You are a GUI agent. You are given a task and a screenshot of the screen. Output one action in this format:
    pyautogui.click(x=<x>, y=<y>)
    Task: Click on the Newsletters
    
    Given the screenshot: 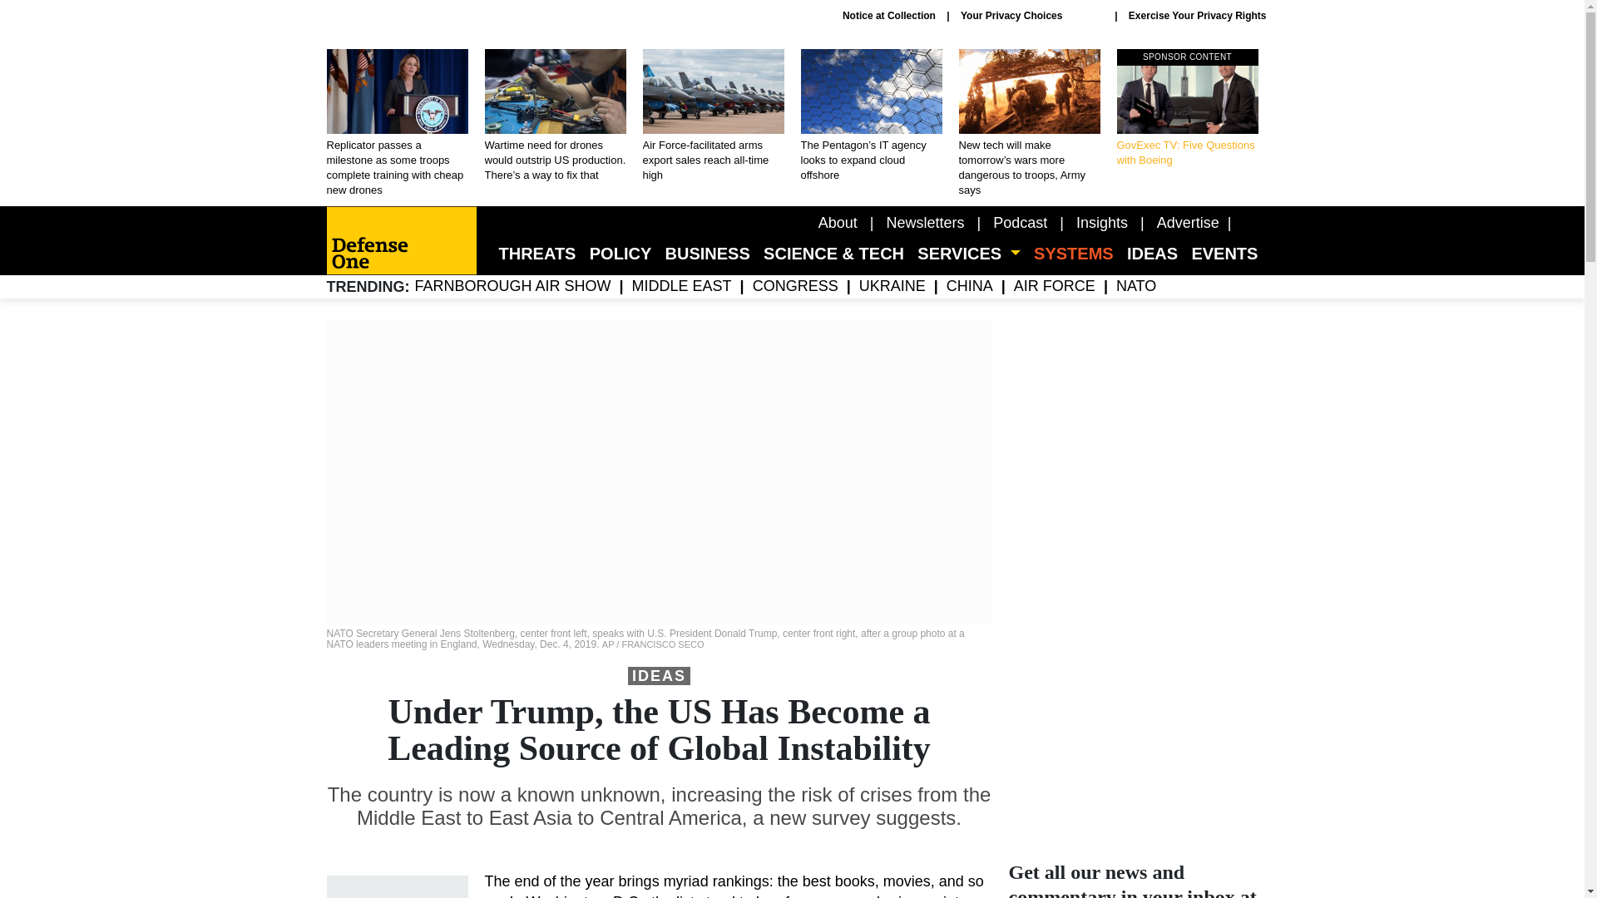 What is the action you would take?
    pyautogui.click(x=925, y=223)
    